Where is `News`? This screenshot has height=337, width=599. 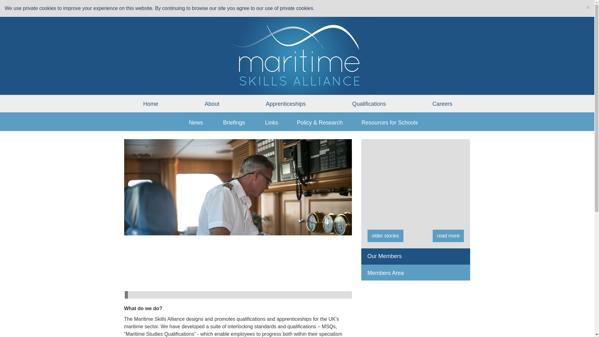
News is located at coordinates (195, 122).